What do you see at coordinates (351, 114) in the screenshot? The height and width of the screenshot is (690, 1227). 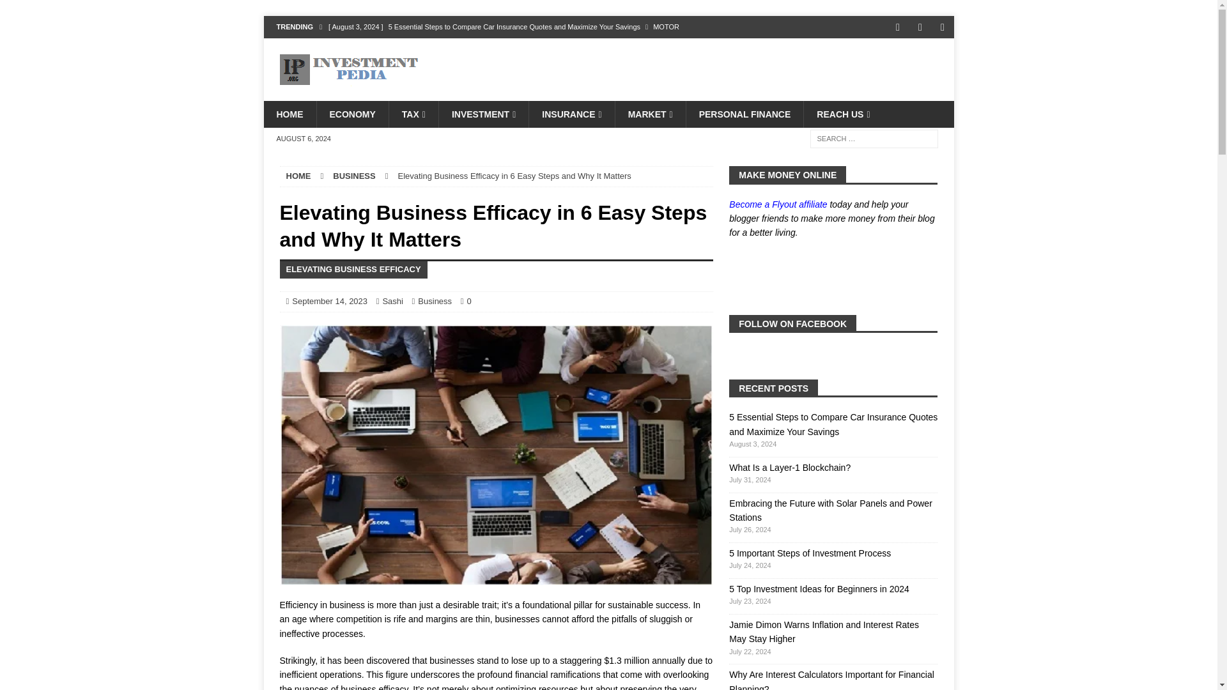 I see `ECONOMY` at bounding box center [351, 114].